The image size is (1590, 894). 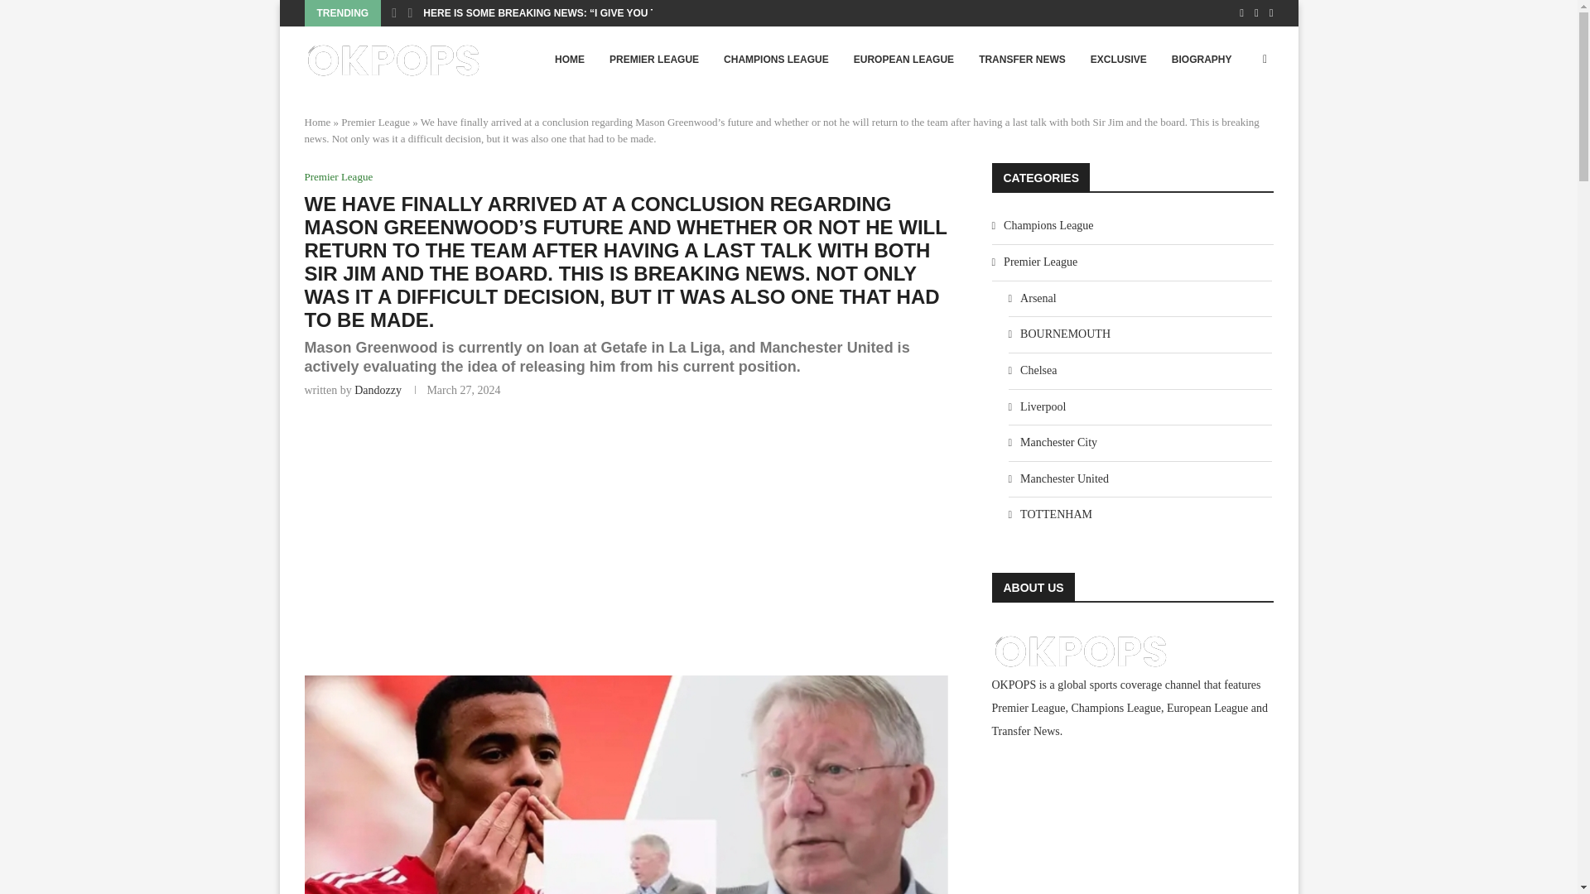 What do you see at coordinates (340, 177) in the screenshot?
I see `Premier League` at bounding box center [340, 177].